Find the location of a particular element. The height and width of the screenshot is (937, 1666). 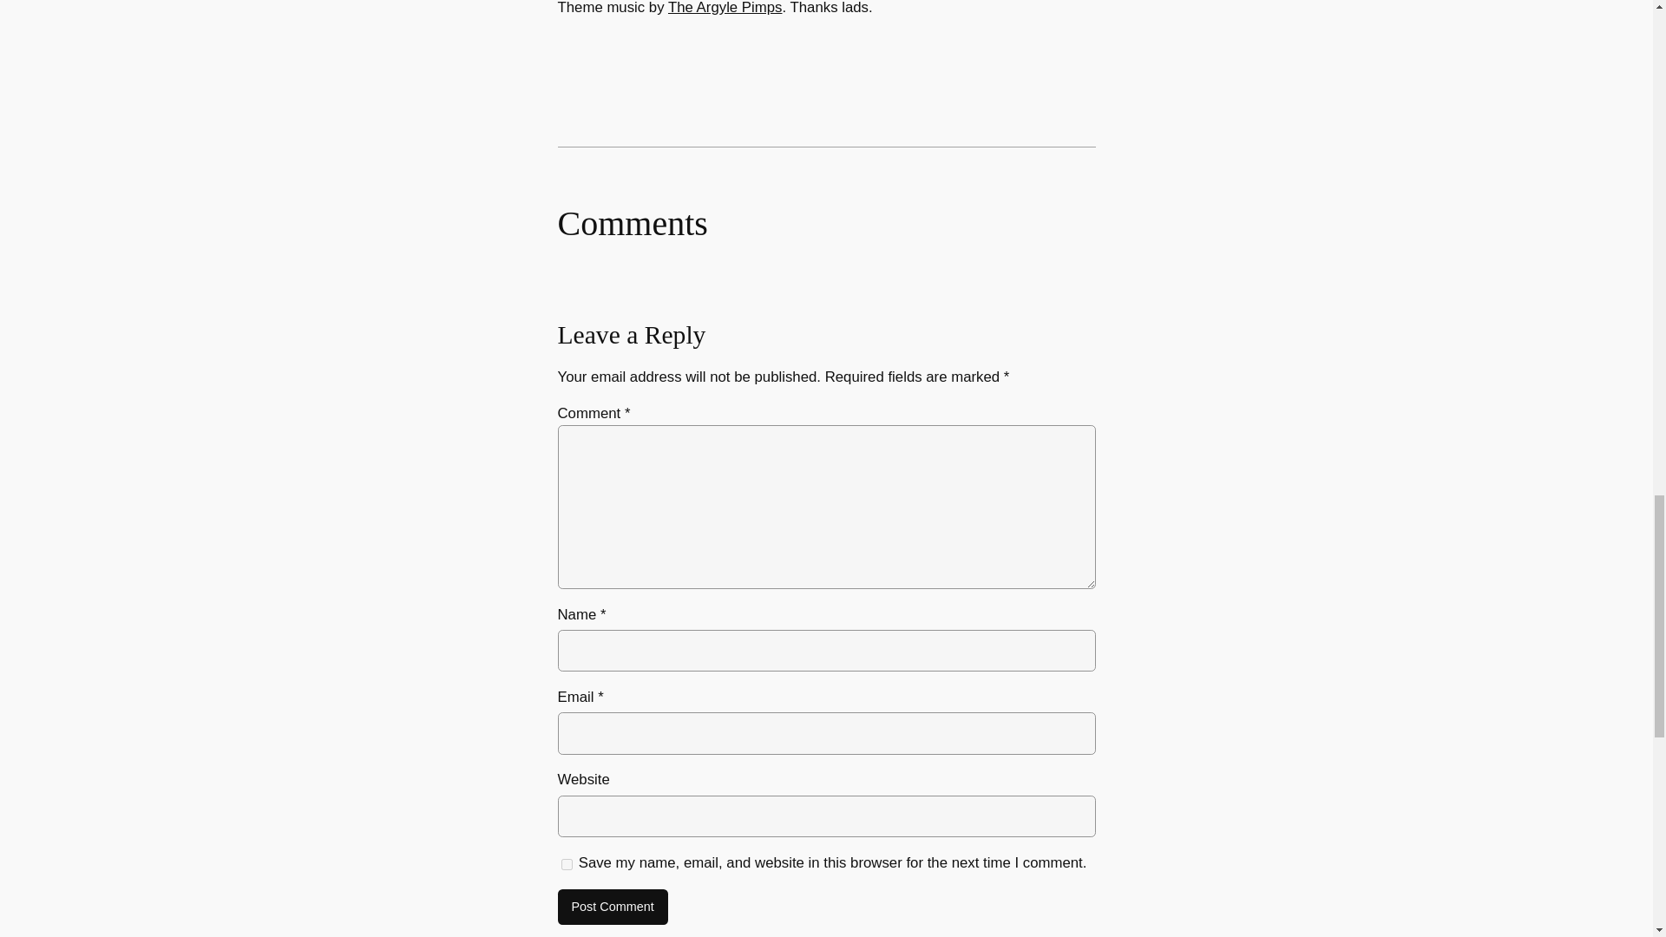

Post Comment is located at coordinates (612, 908).